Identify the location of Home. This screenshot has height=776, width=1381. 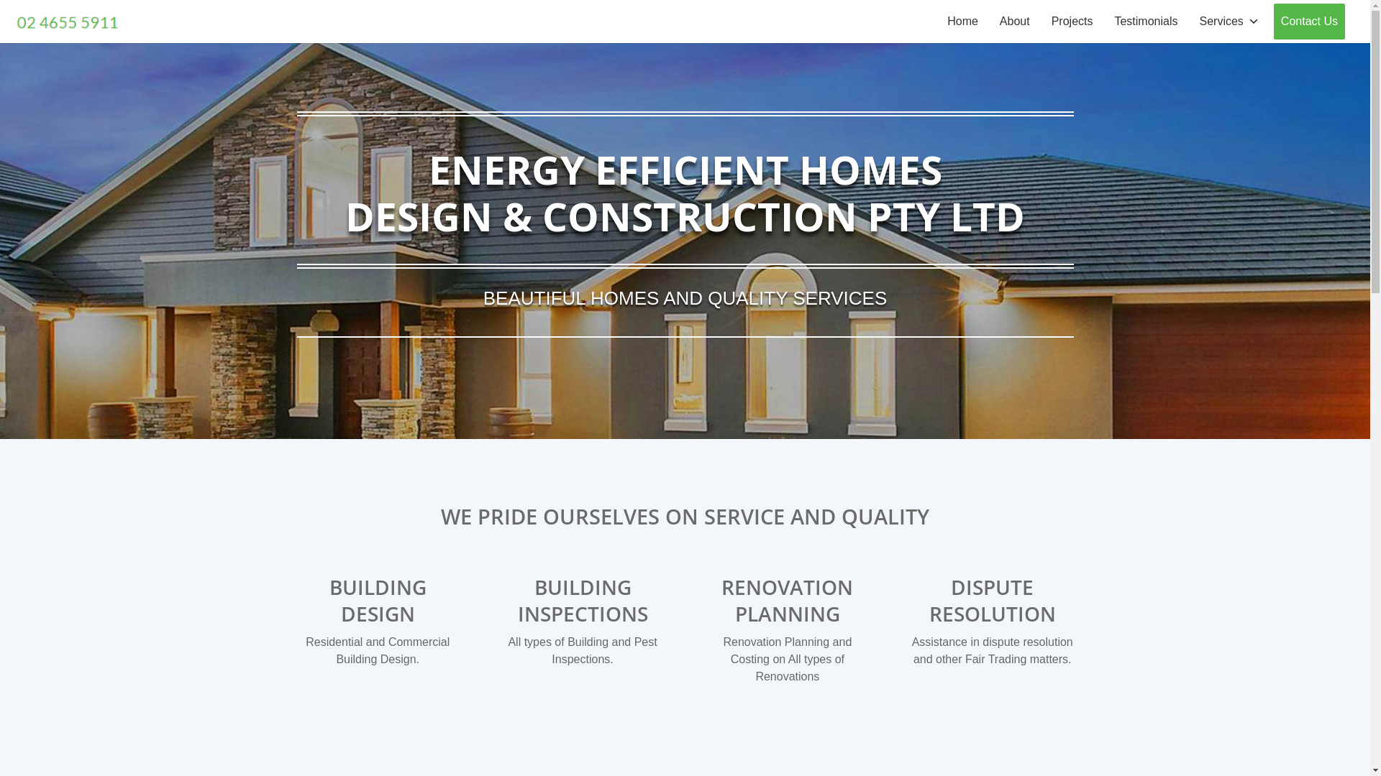
(962, 22).